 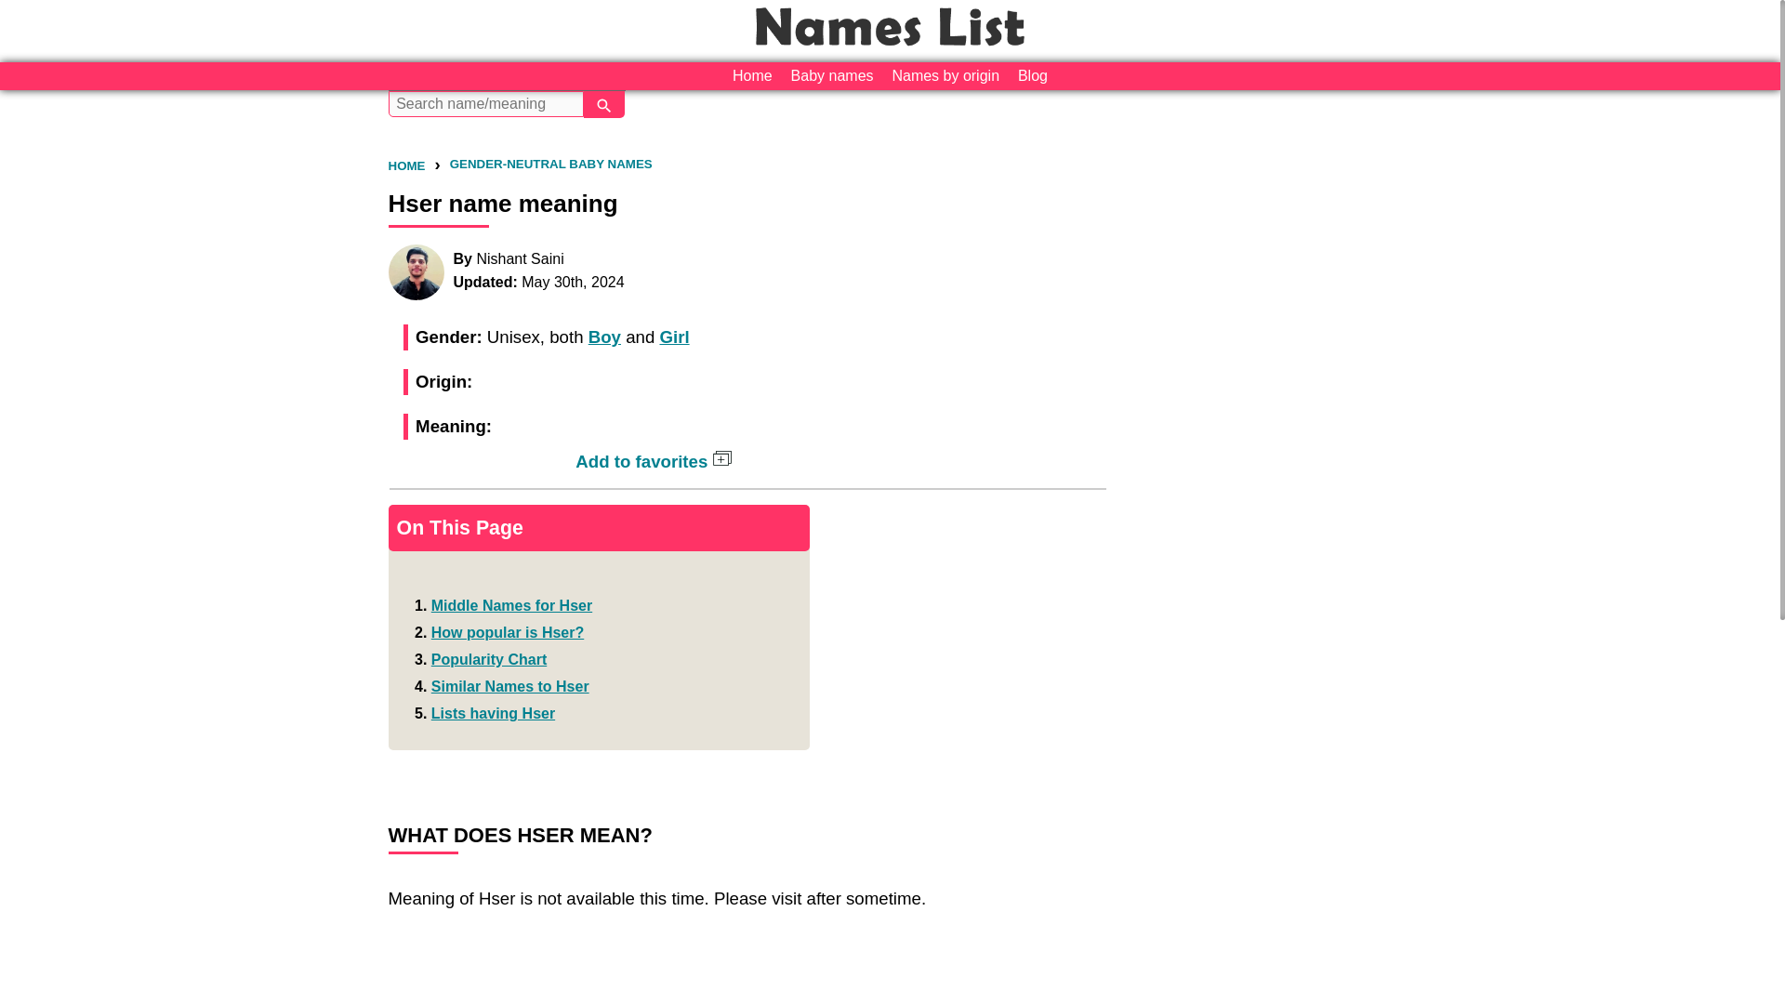 What do you see at coordinates (493, 714) in the screenshot?
I see `Lists having Hser` at bounding box center [493, 714].